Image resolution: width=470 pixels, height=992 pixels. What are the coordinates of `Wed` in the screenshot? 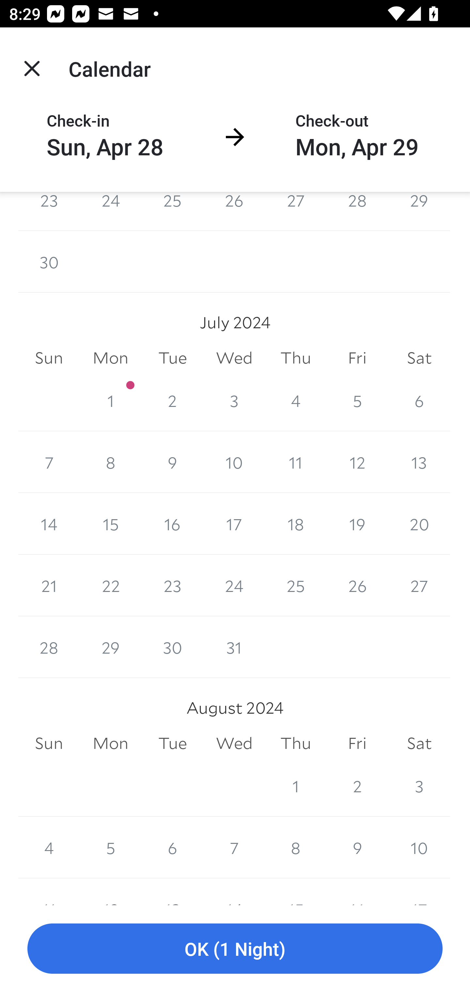 It's located at (234, 358).